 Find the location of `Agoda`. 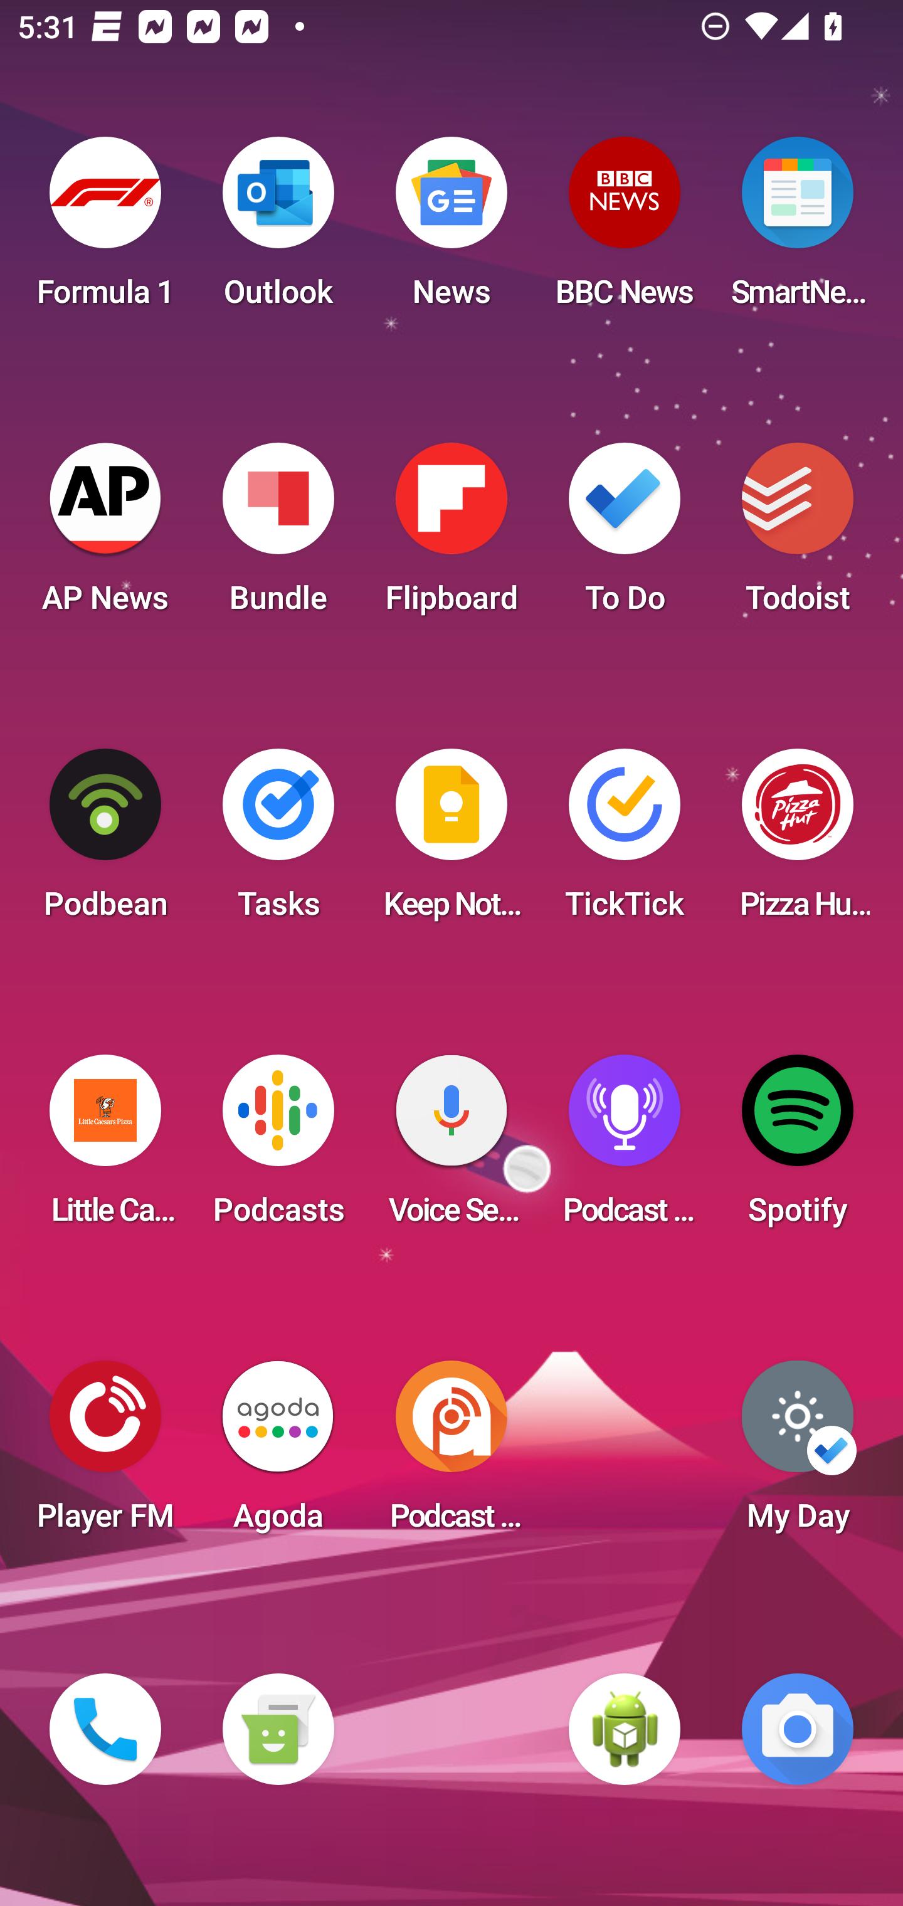

Agoda is located at coordinates (278, 1453).